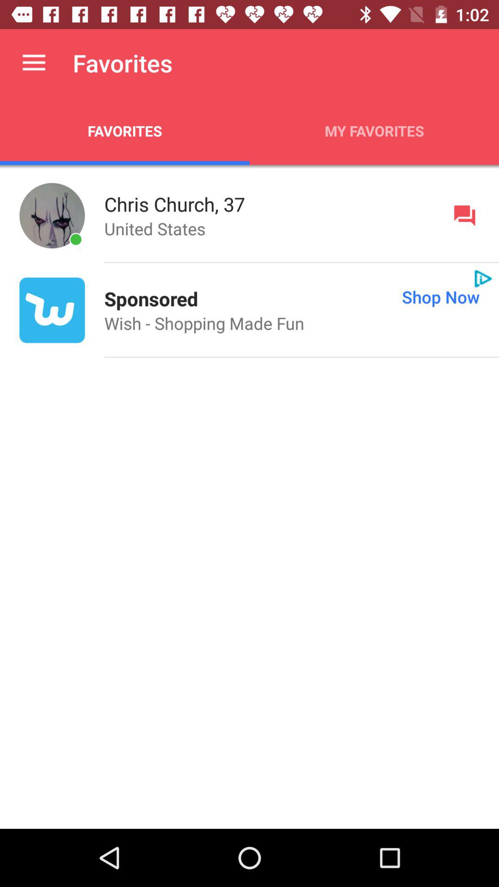  Describe the element at coordinates (151, 298) in the screenshot. I see `select sponsored` at that location.